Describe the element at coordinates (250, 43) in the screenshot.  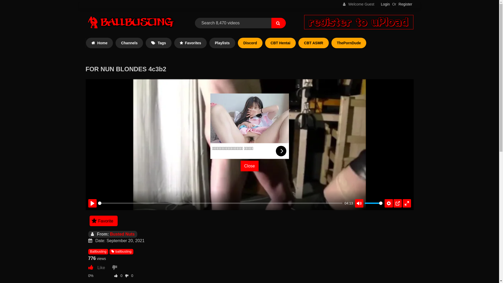
I see `Discord` at that location.